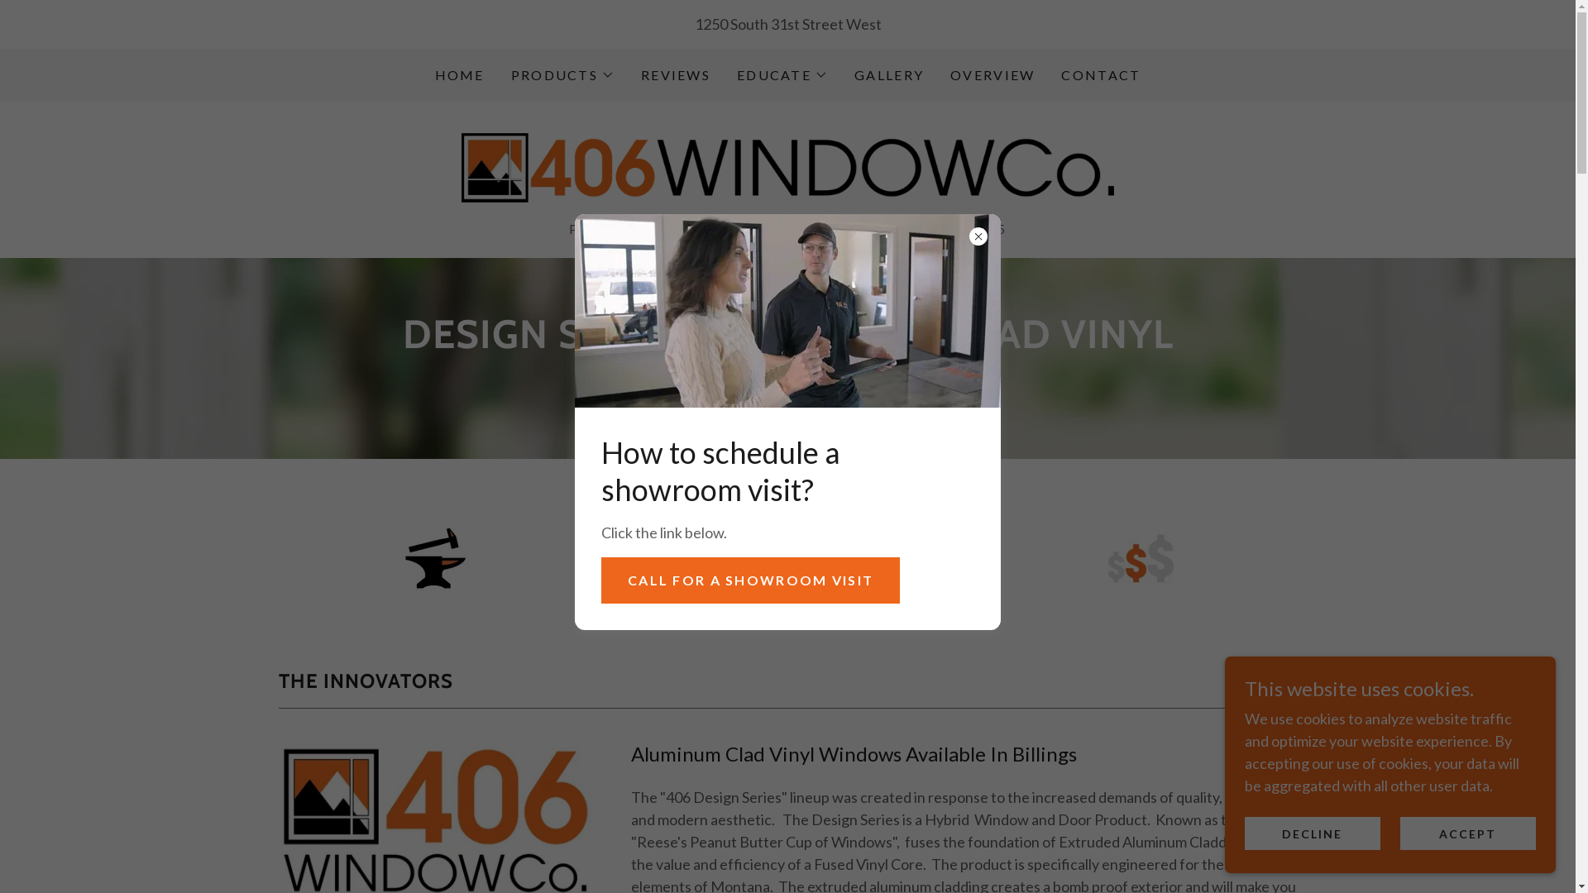  Describe the element at coordinates (676, 75) in the screenshot. I see `REVIEWS` at that location.